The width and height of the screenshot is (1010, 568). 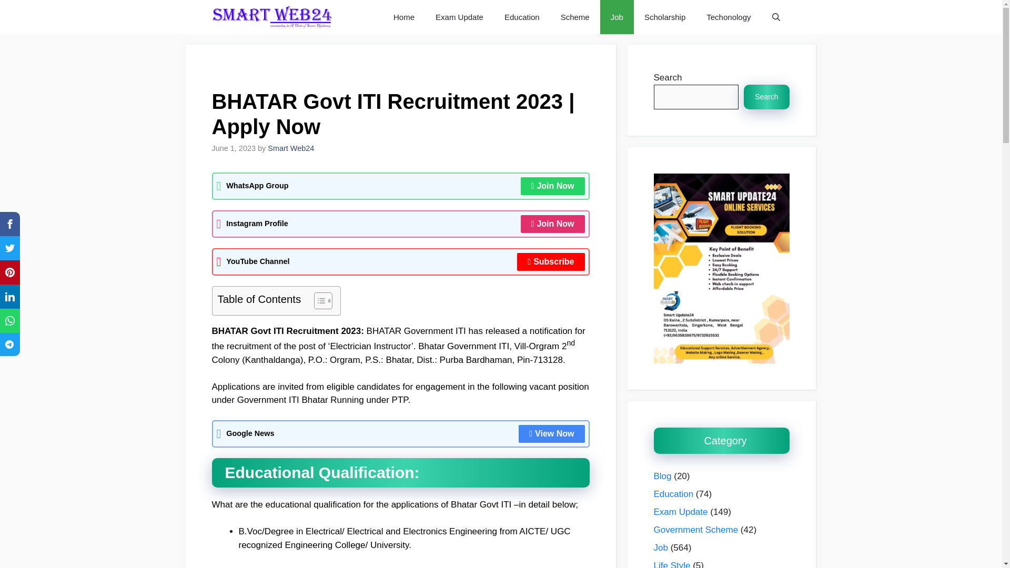 What do you see at coordinates (575, 17) in the screenshot?
I see `Scheme` at bounding box center [575, 17].